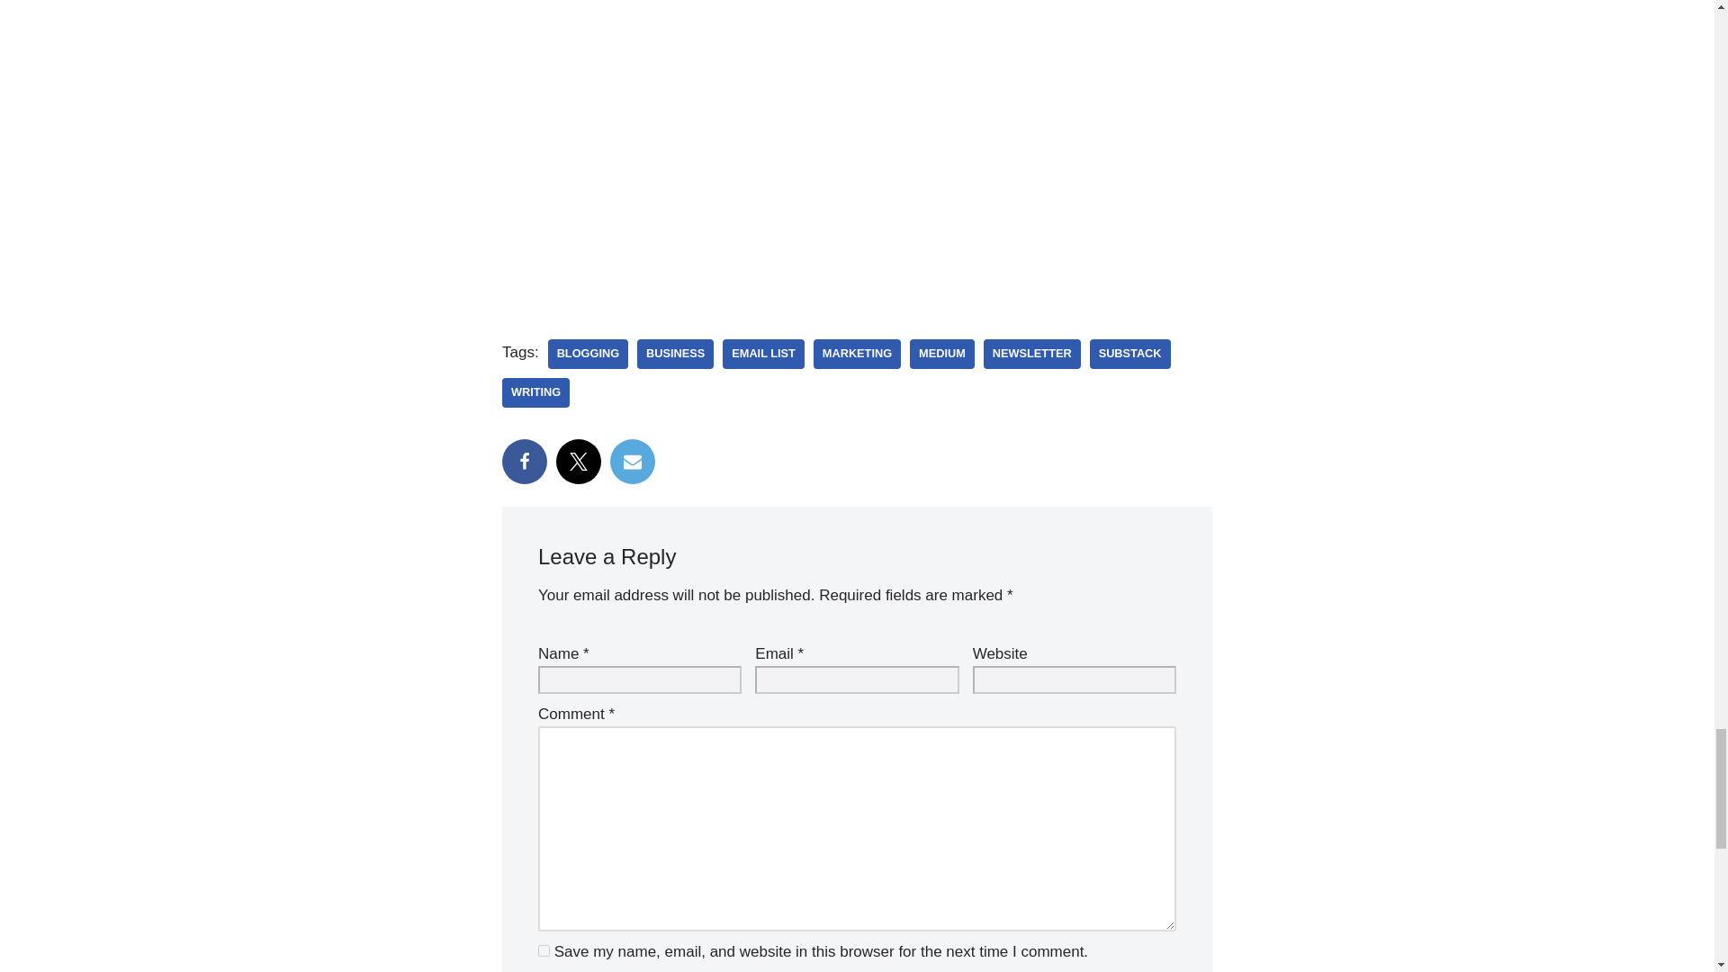  What do you see at coordinates (588, 354) in the screenshot?
I see `BLOGGING` at bounding box center [588, 354].